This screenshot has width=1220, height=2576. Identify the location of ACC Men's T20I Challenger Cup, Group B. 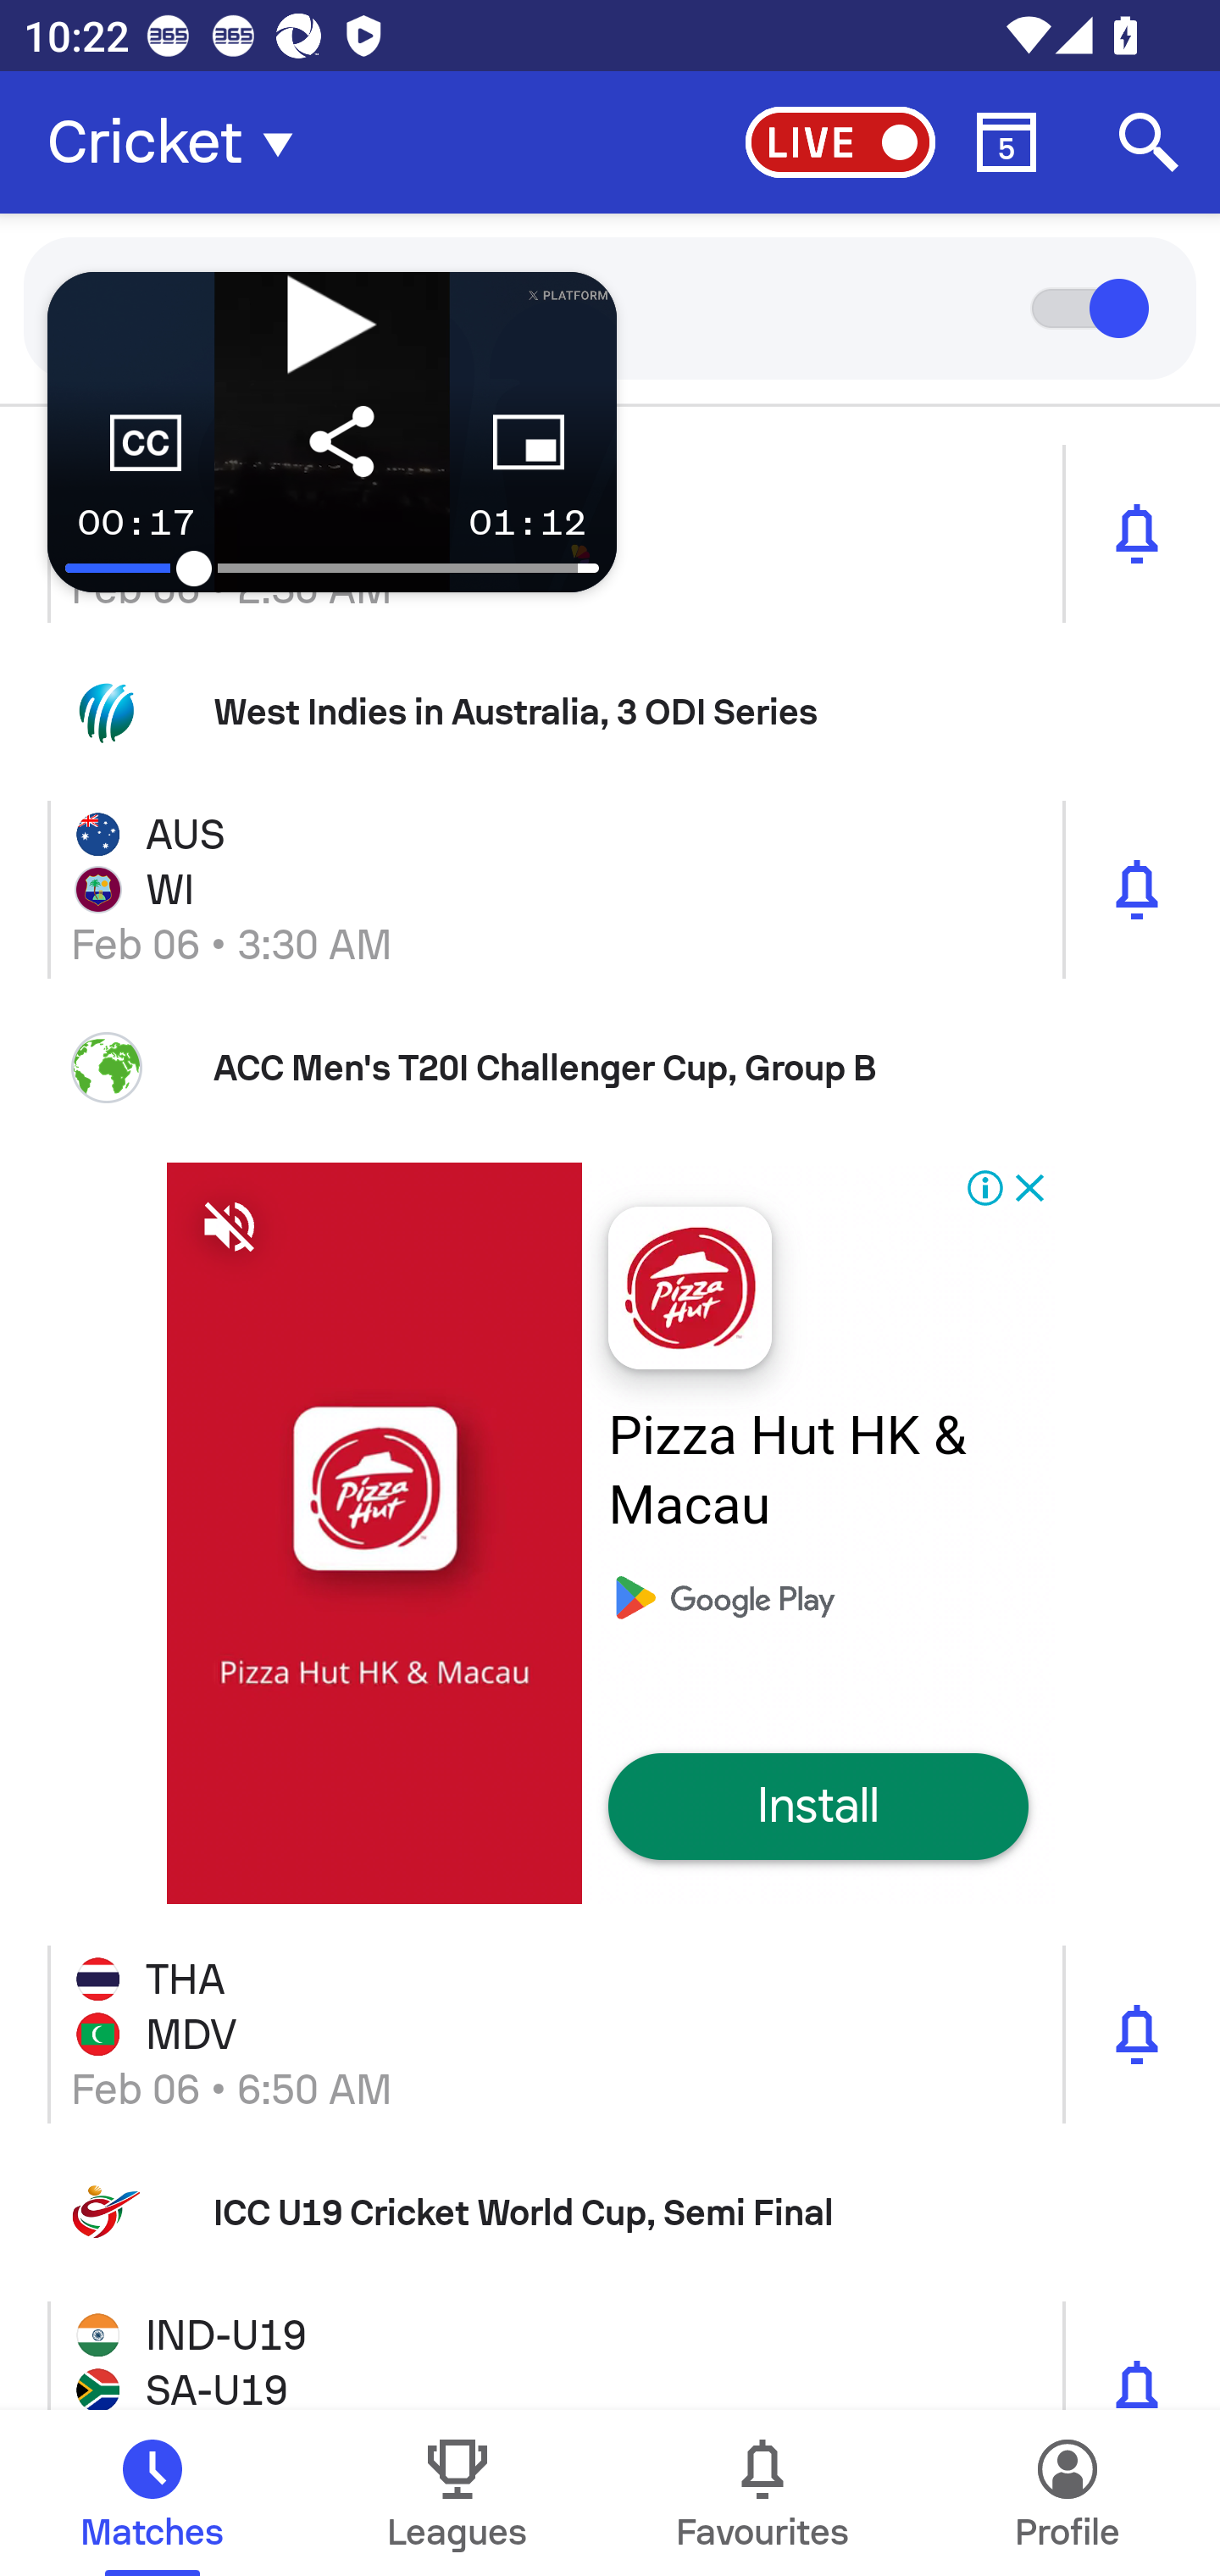
(610, 1068).